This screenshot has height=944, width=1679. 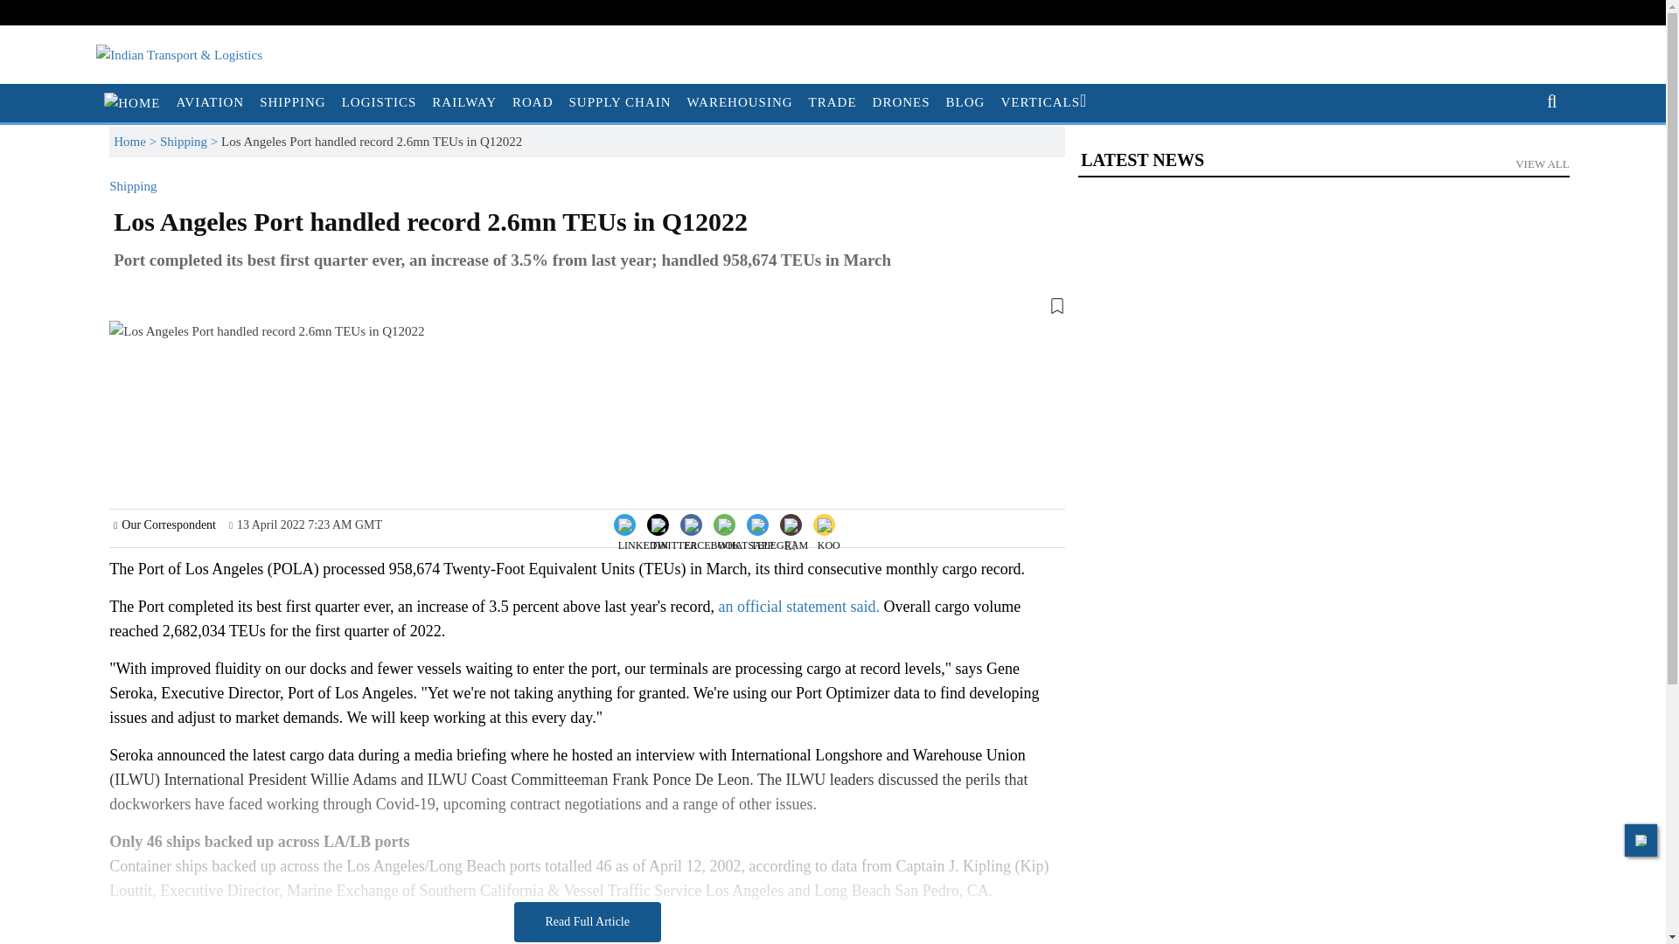 I want to click on LOGISTICS, so click(x=380, y=103).